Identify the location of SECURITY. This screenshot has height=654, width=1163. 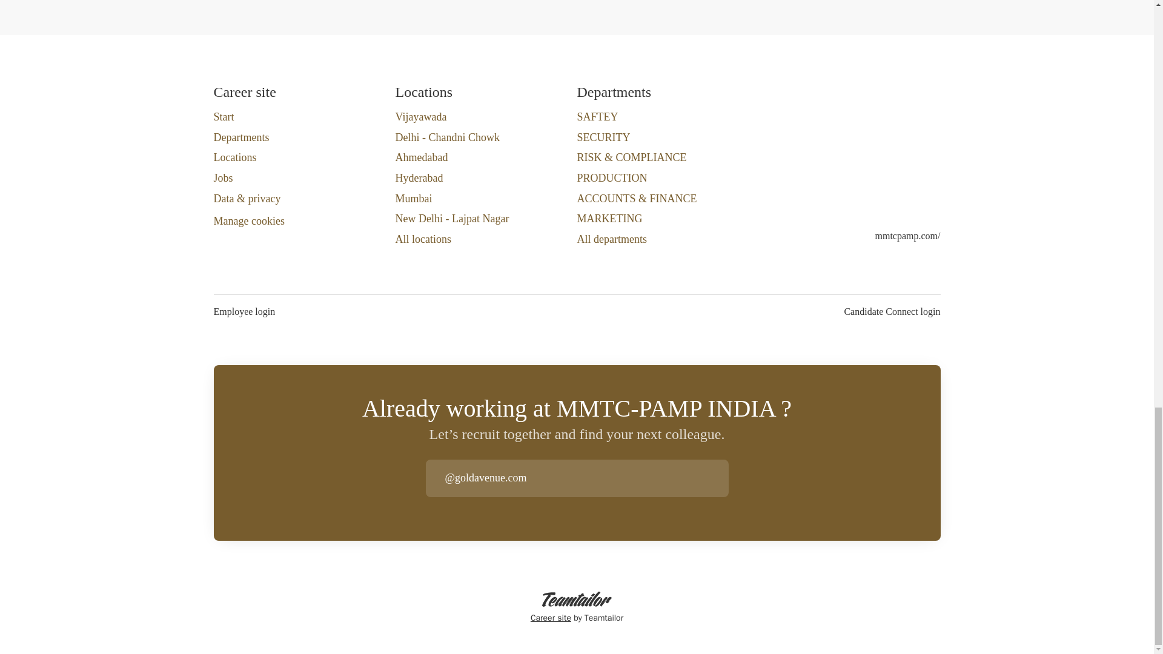
(603, 137).